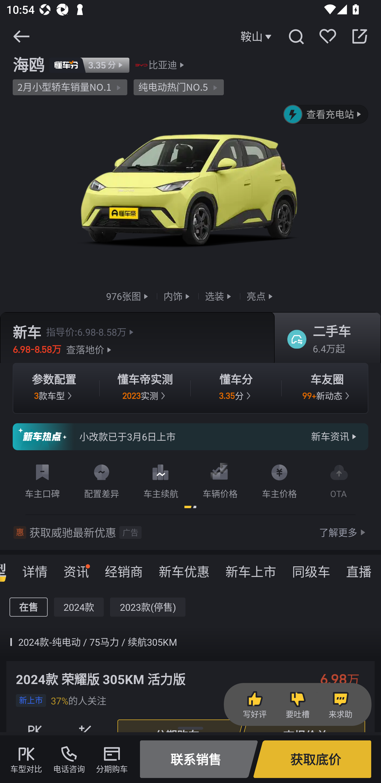  Describe the element at coordinates (102, 479) in the screenshot. I see `配置差异` at that location.